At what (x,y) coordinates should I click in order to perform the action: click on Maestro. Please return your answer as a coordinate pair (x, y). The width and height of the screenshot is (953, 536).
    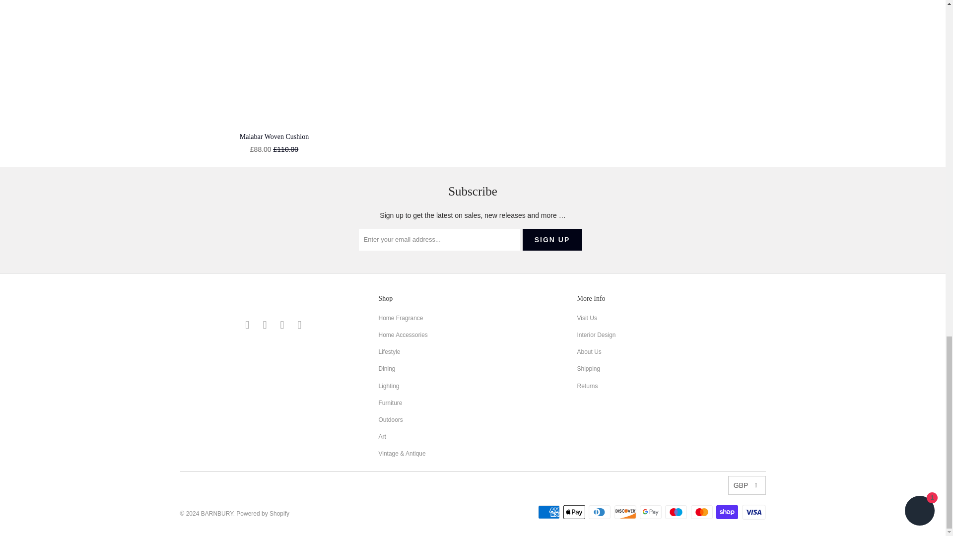
    Looking at the image, I should click on (677, 512).